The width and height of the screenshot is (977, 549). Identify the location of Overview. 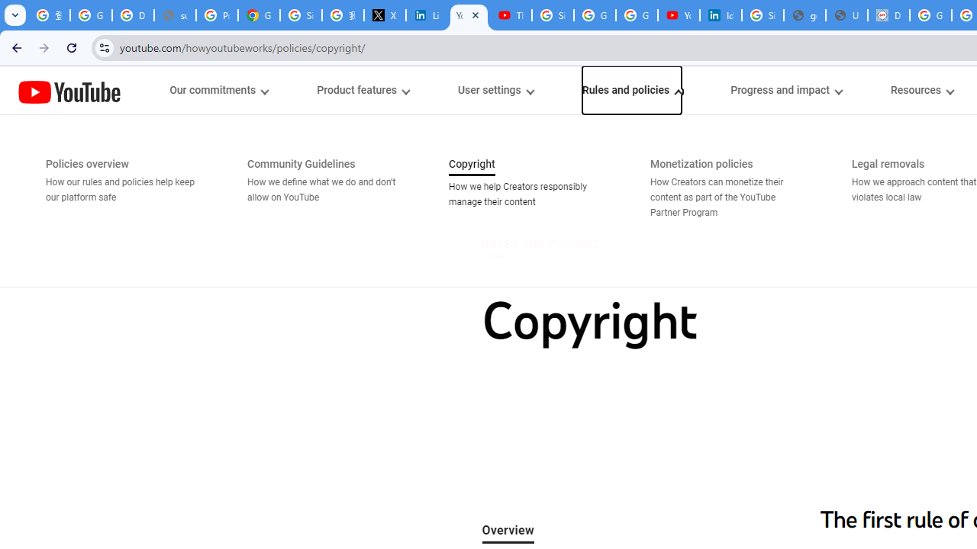
(508, 531).